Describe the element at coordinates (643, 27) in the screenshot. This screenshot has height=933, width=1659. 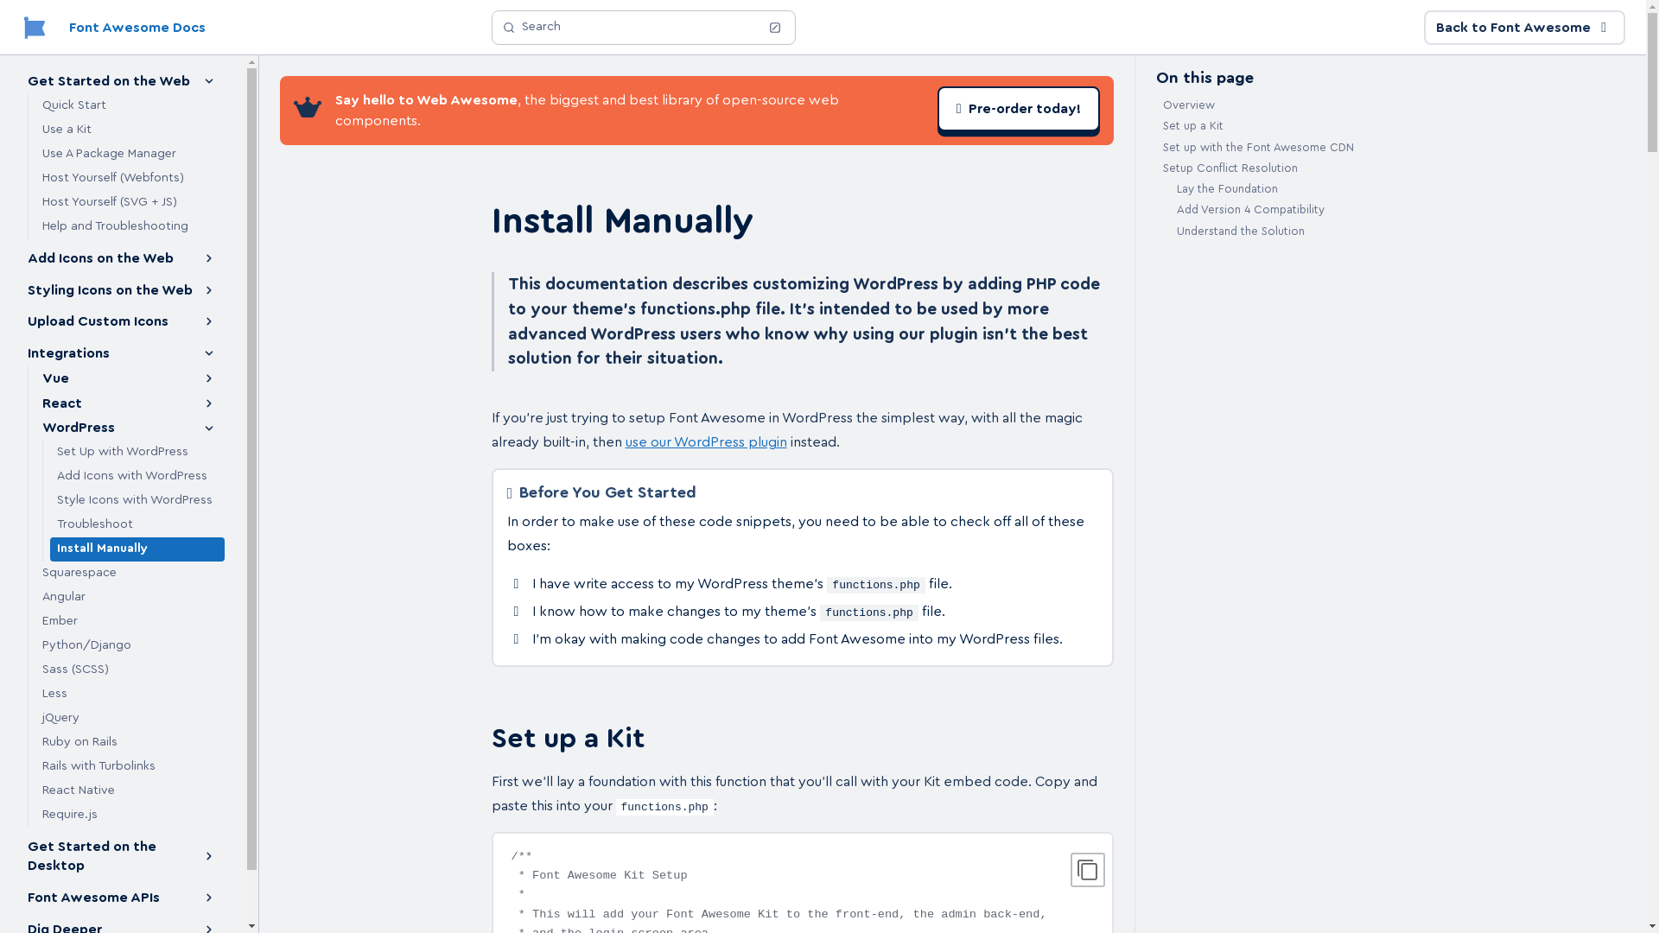
I see `Search` at that location.